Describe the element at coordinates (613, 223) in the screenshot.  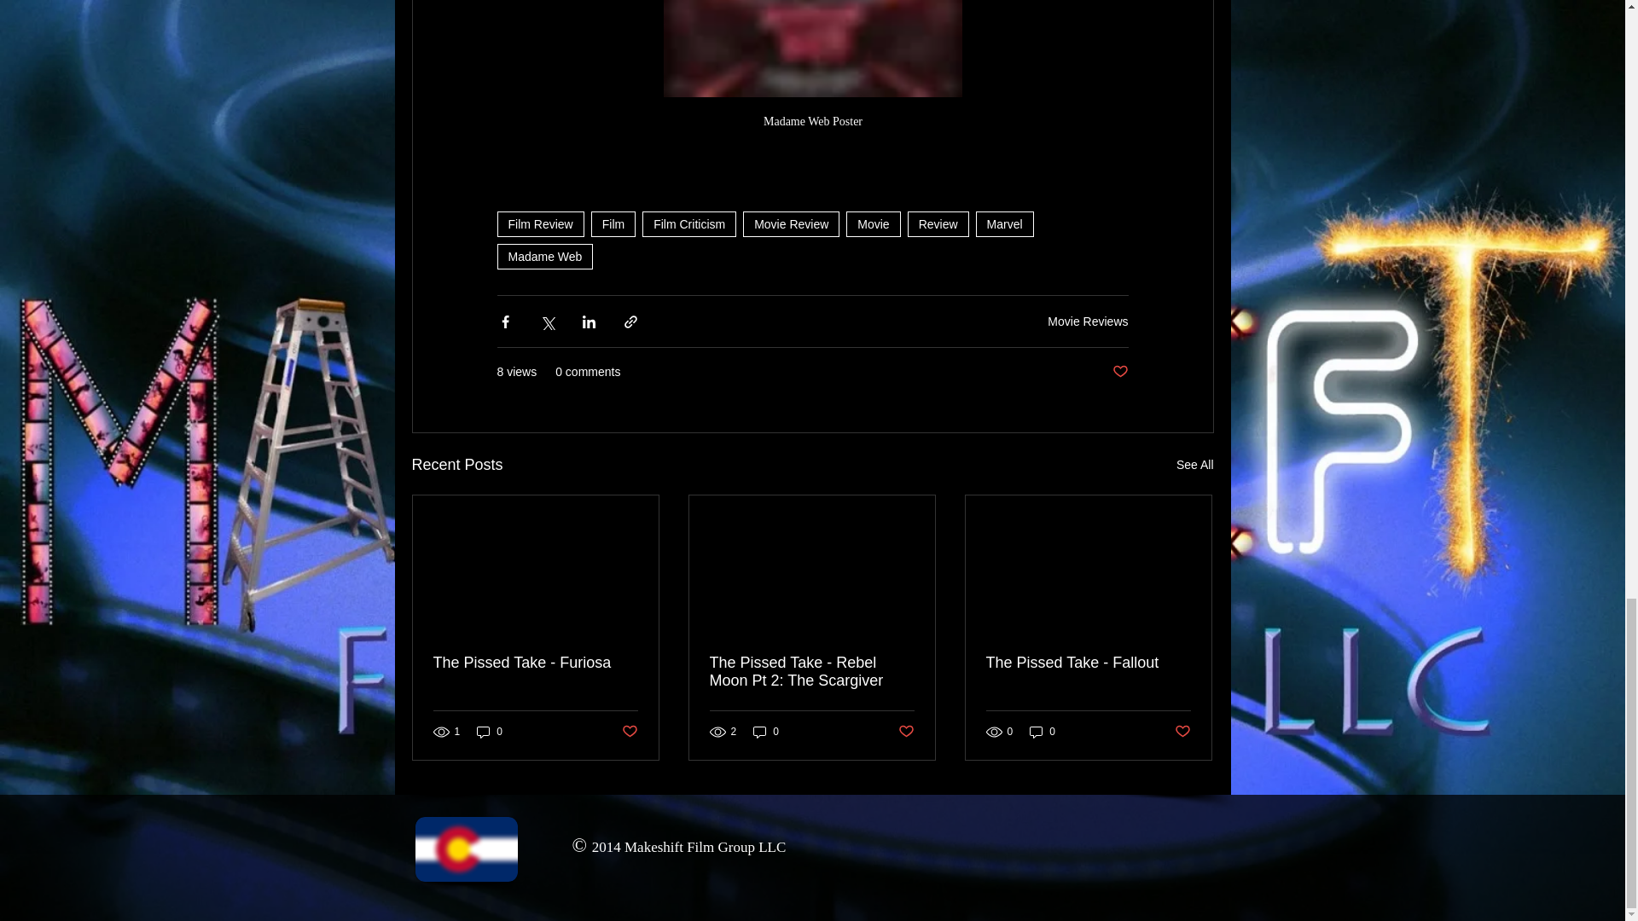
I see `Film` at that location.